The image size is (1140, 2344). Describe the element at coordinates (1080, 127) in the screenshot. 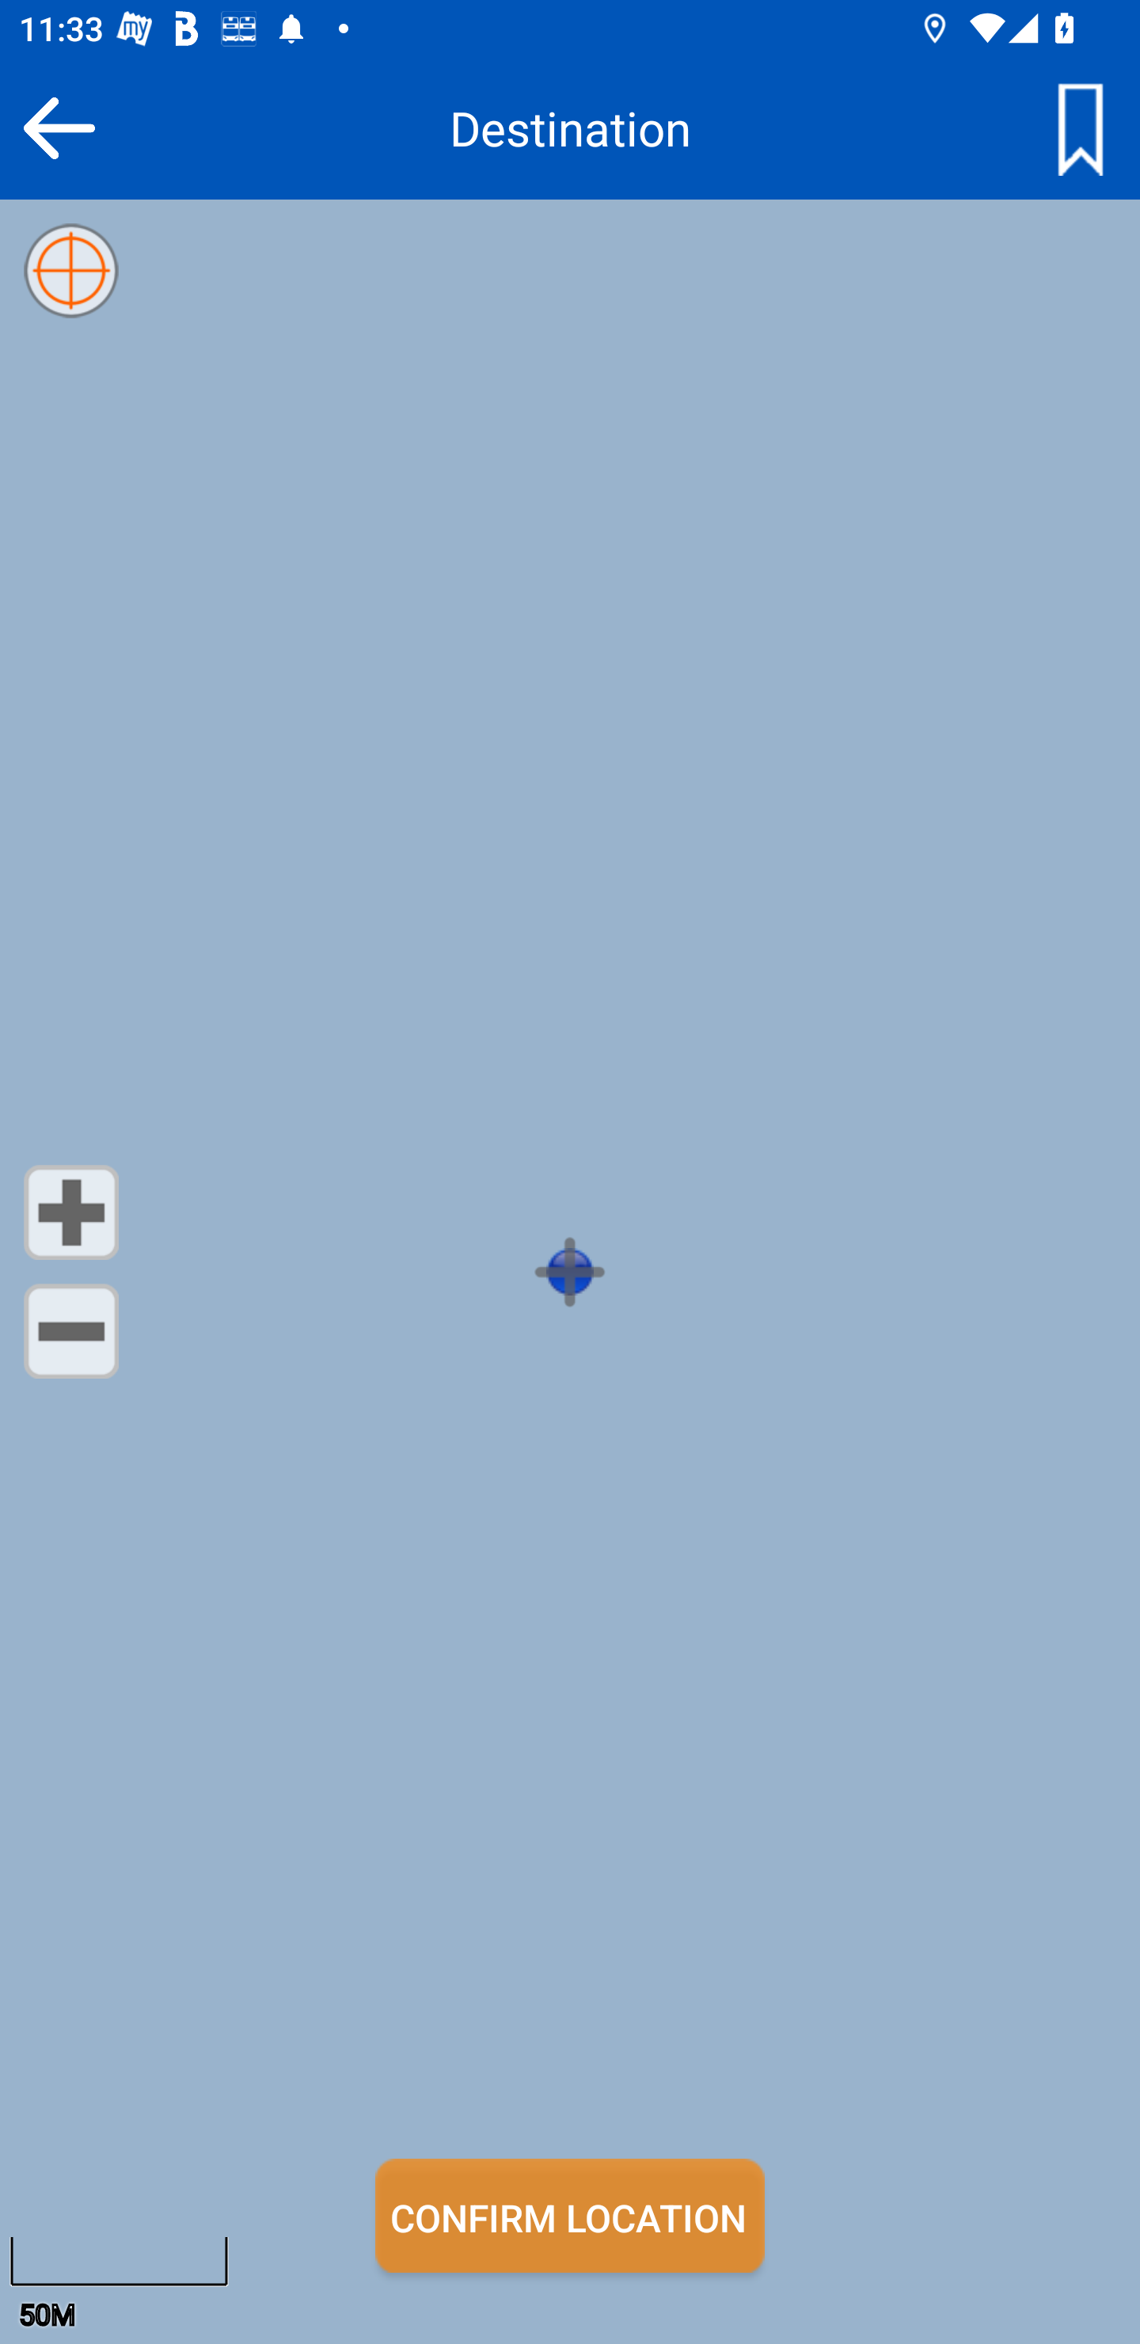

I see `Add bookmark` at that location.